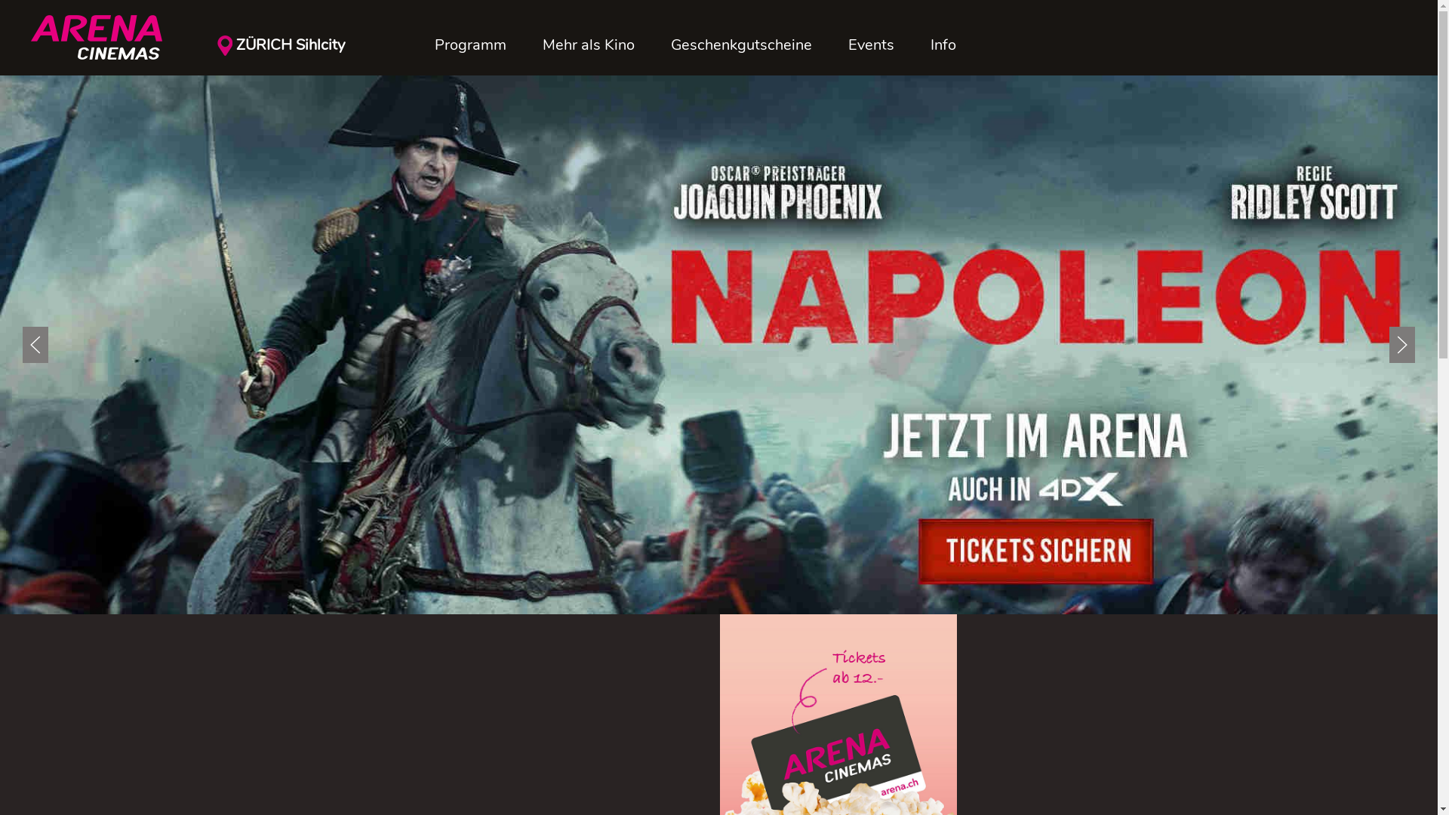  I want to click on Mehr als Kino, so click(589, 45).